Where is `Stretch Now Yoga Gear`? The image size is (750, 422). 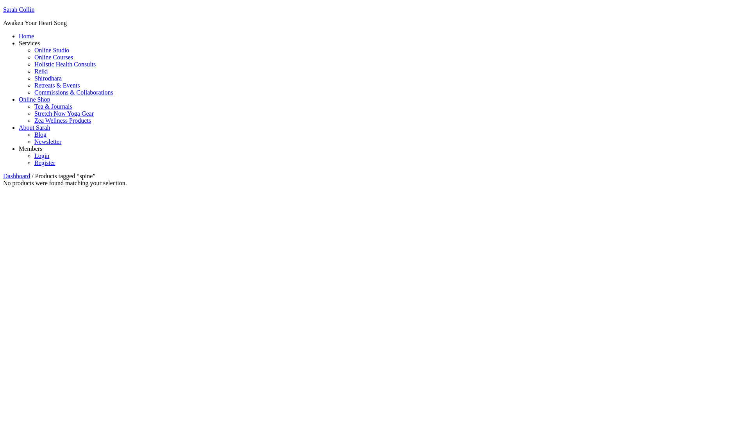 Stretch Now Yoga Gear is located at coordinates (64, 113).